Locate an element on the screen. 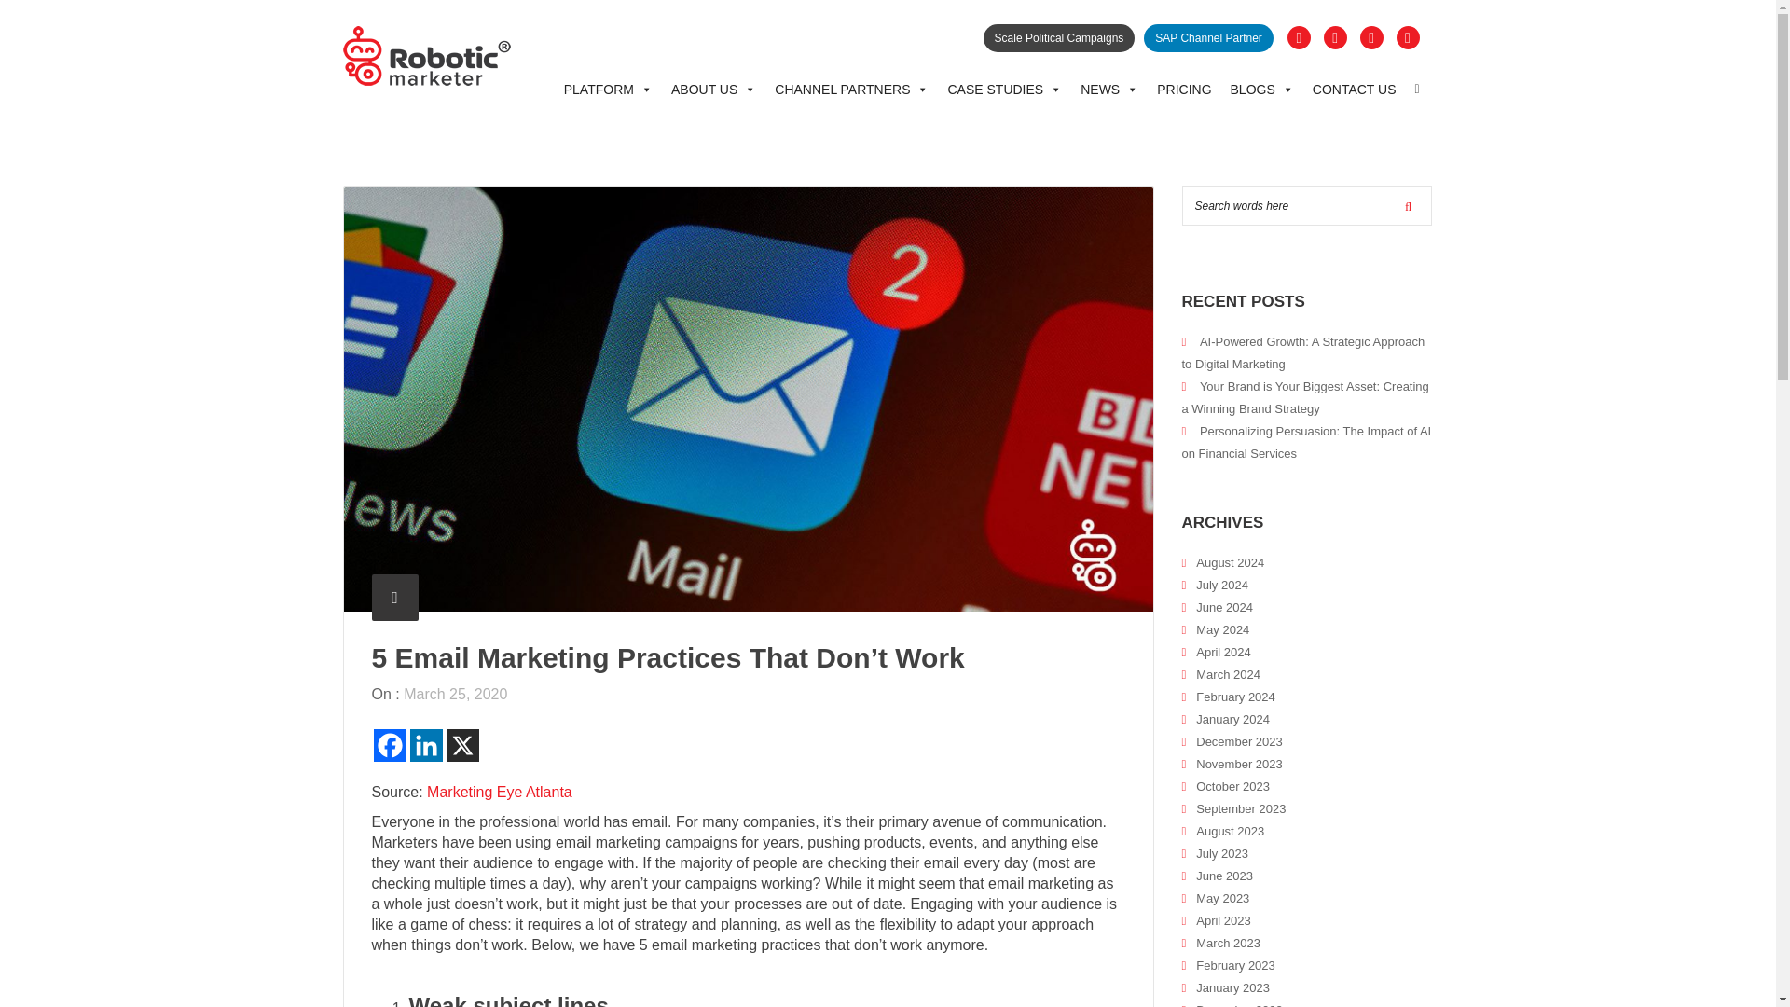 The height and width of the screenshot is (1007, 1790). ABOUT US is located at coordinates (714, 90).